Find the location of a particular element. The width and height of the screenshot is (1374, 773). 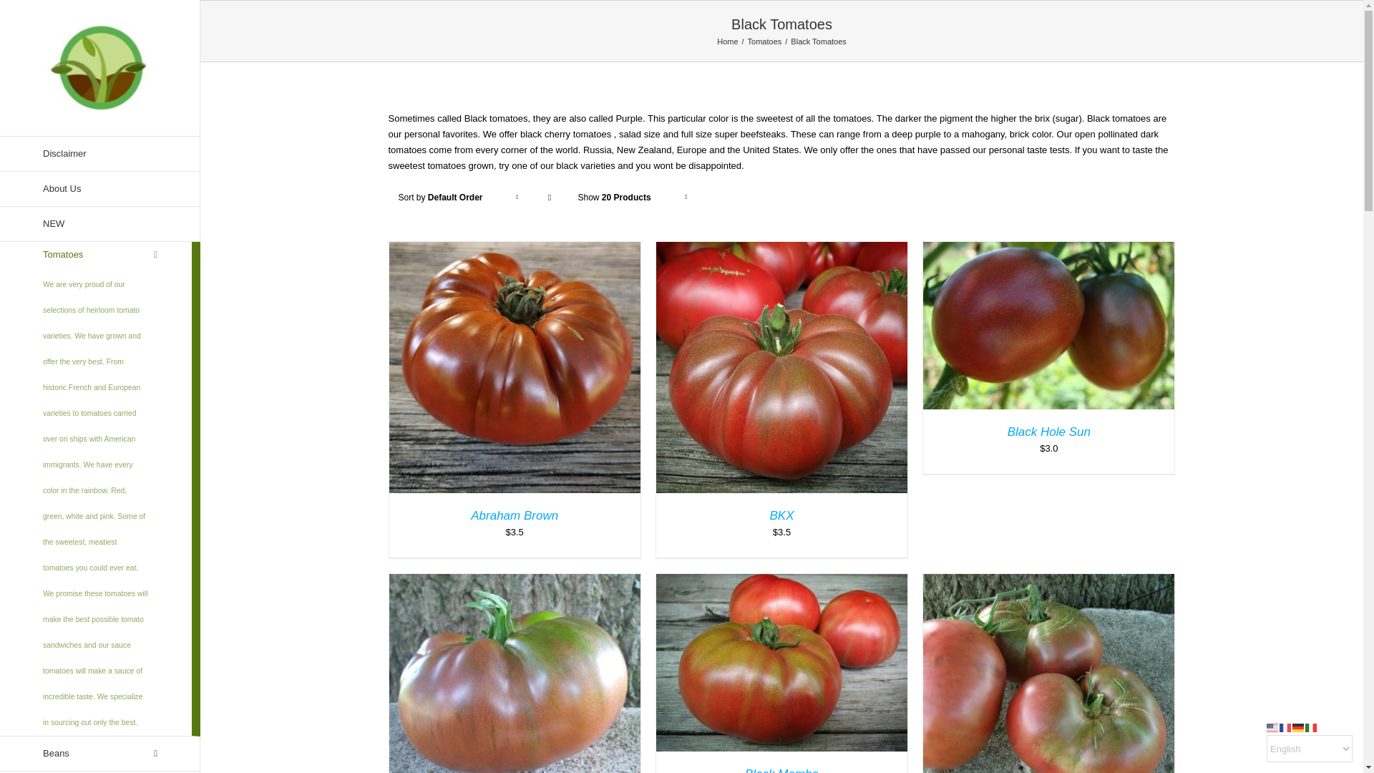

Italiano is located at coordinates (1311, 726).